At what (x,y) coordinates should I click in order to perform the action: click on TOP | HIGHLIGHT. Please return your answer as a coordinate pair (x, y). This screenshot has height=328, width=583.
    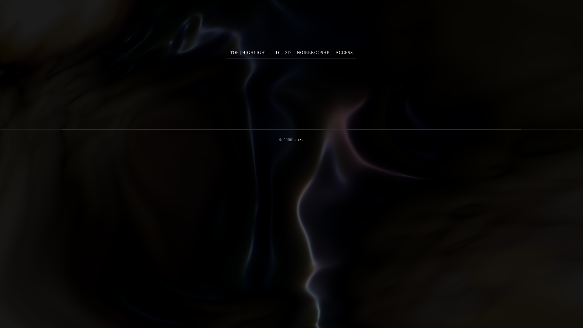
    Looking at the image, I should click on (249, 53).